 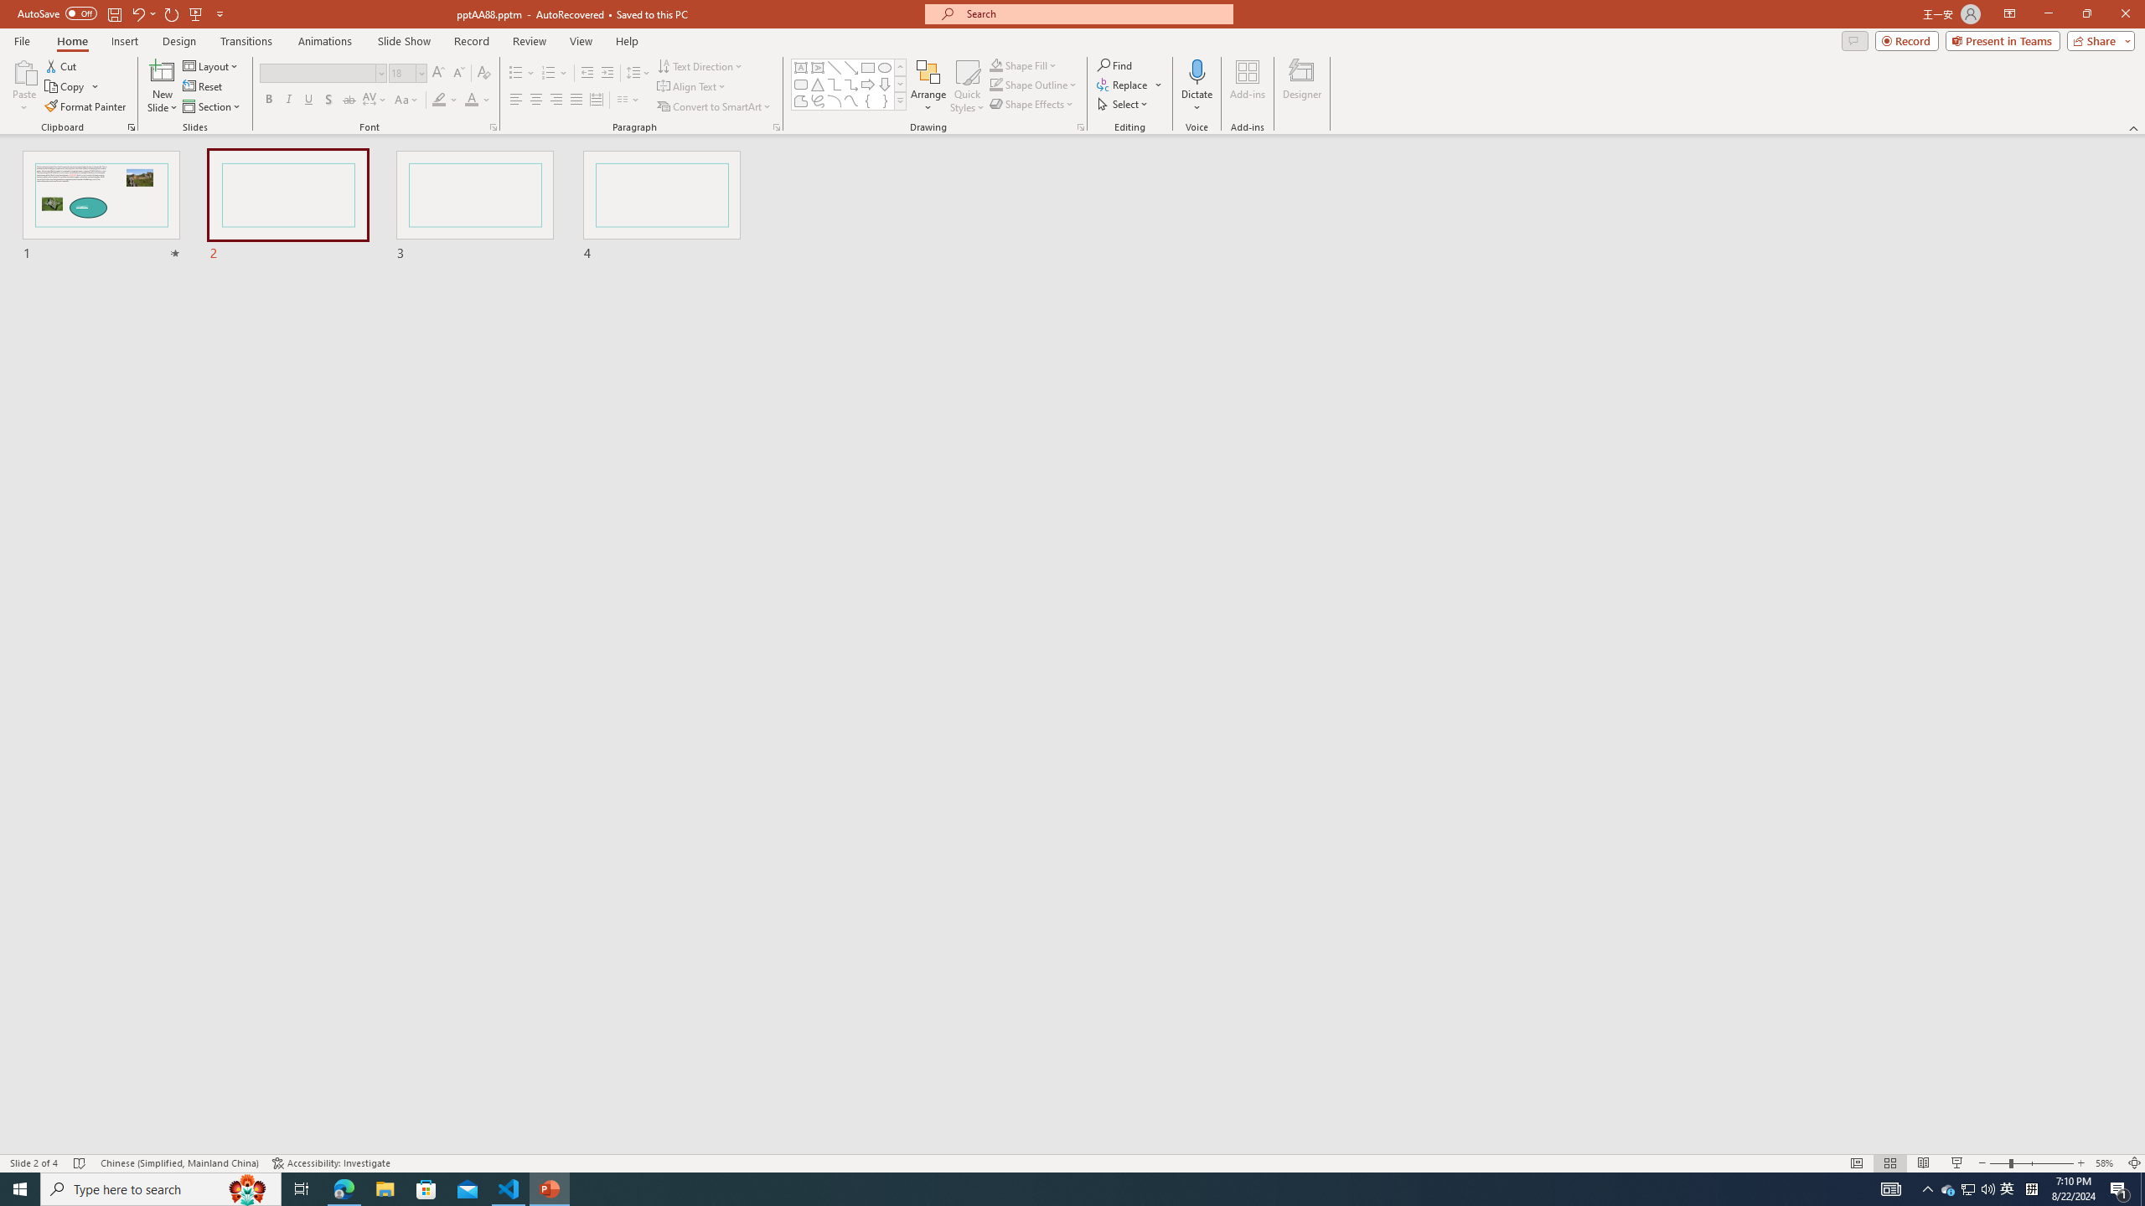 What do you see at coordinates (2106, 1163) in the screenshot?
I see `Zoom 58%` at bounding box center [2106, 1163].